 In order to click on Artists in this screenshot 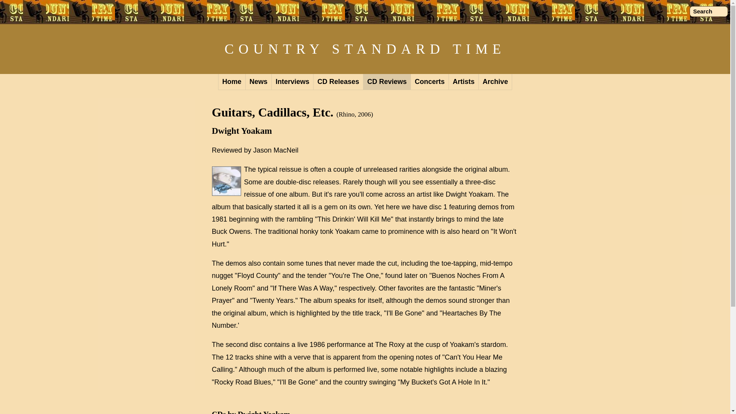, I will do `click(464, 82)`.